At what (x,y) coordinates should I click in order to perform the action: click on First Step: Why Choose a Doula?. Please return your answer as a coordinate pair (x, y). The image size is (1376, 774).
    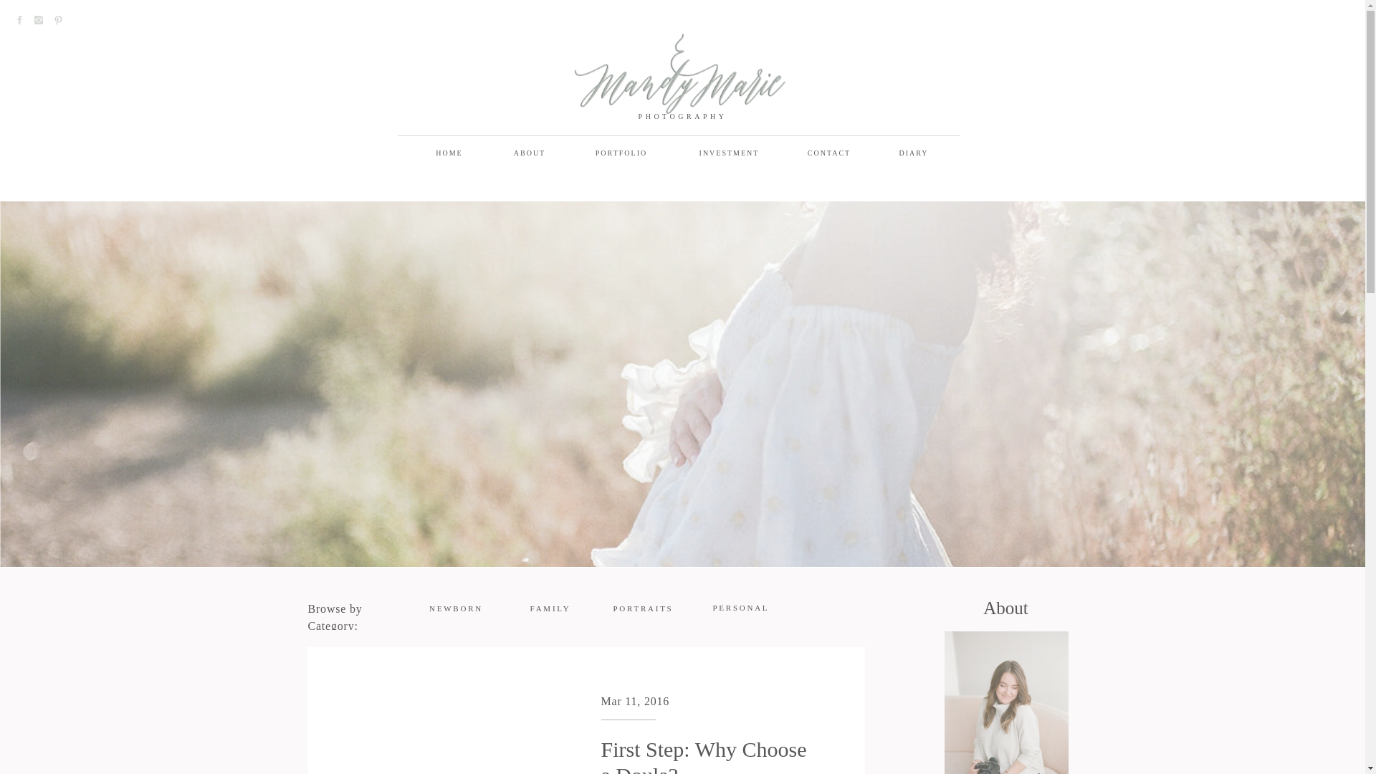
    Looking at the image, I should click on (449, 728).